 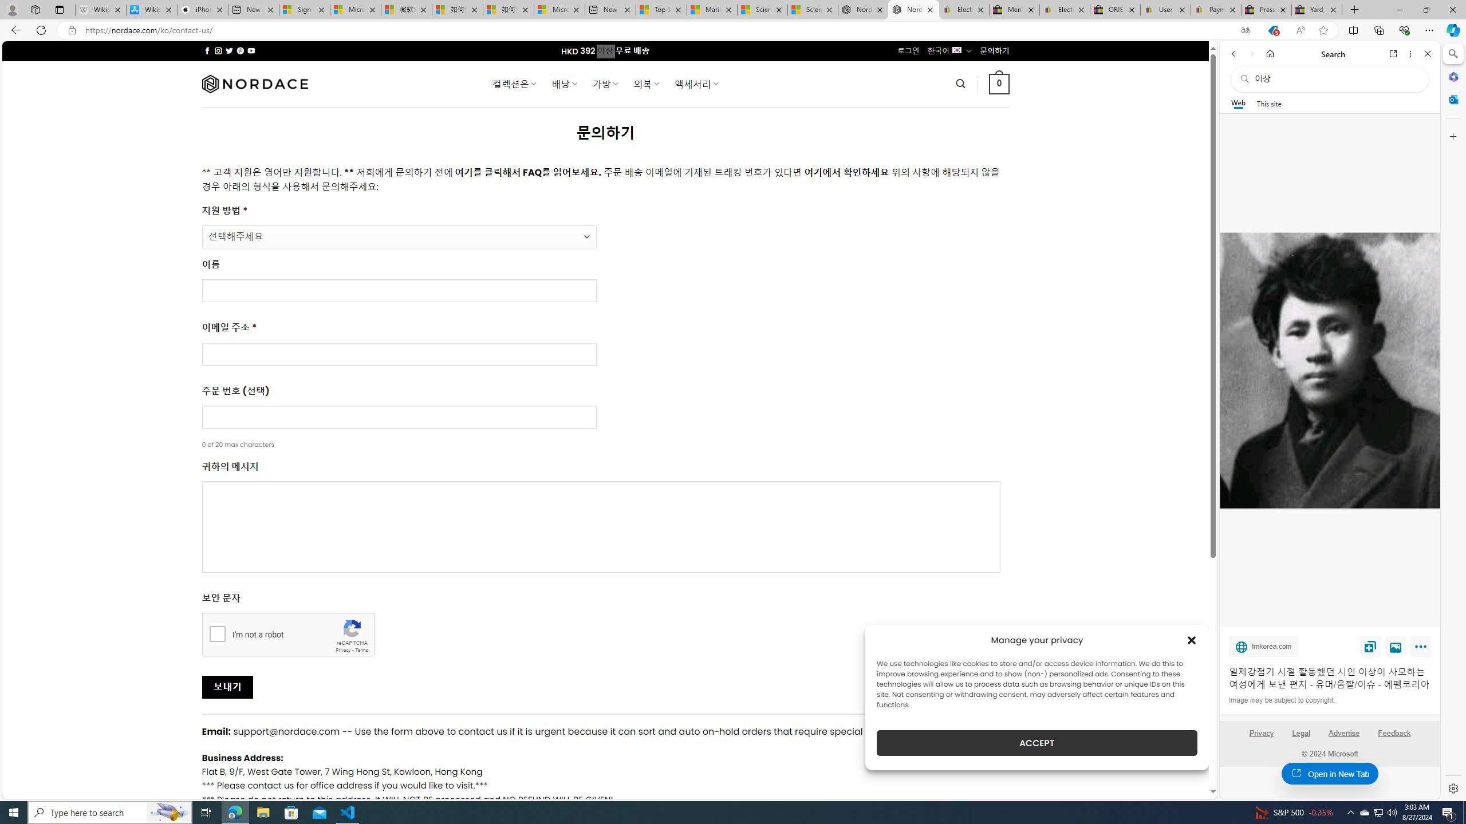 I want to click on Payments Terms of Use | eBay.com, so click(x=1216, y=10).